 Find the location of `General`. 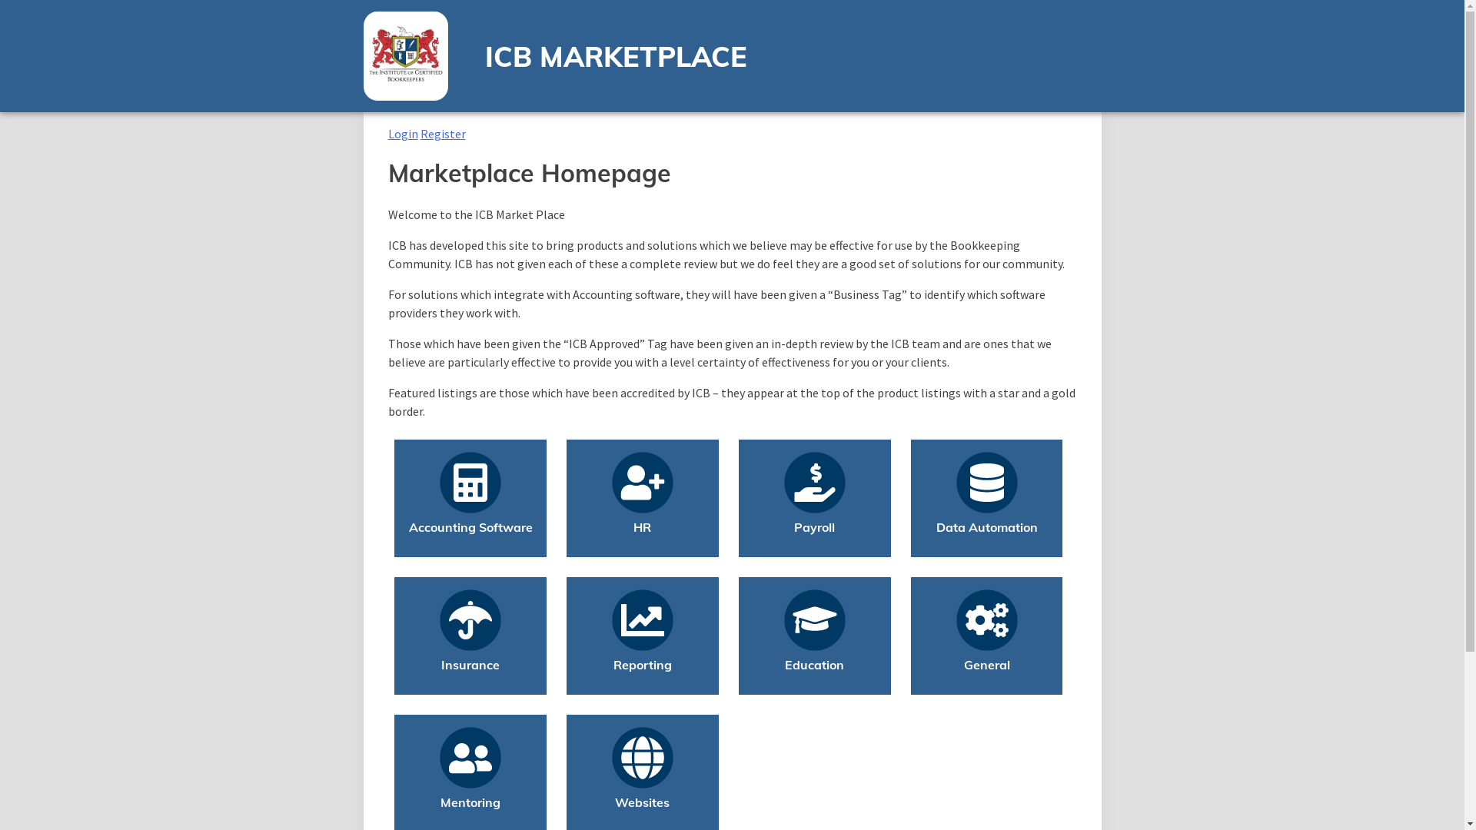

General is located at coordinates (987, 676).